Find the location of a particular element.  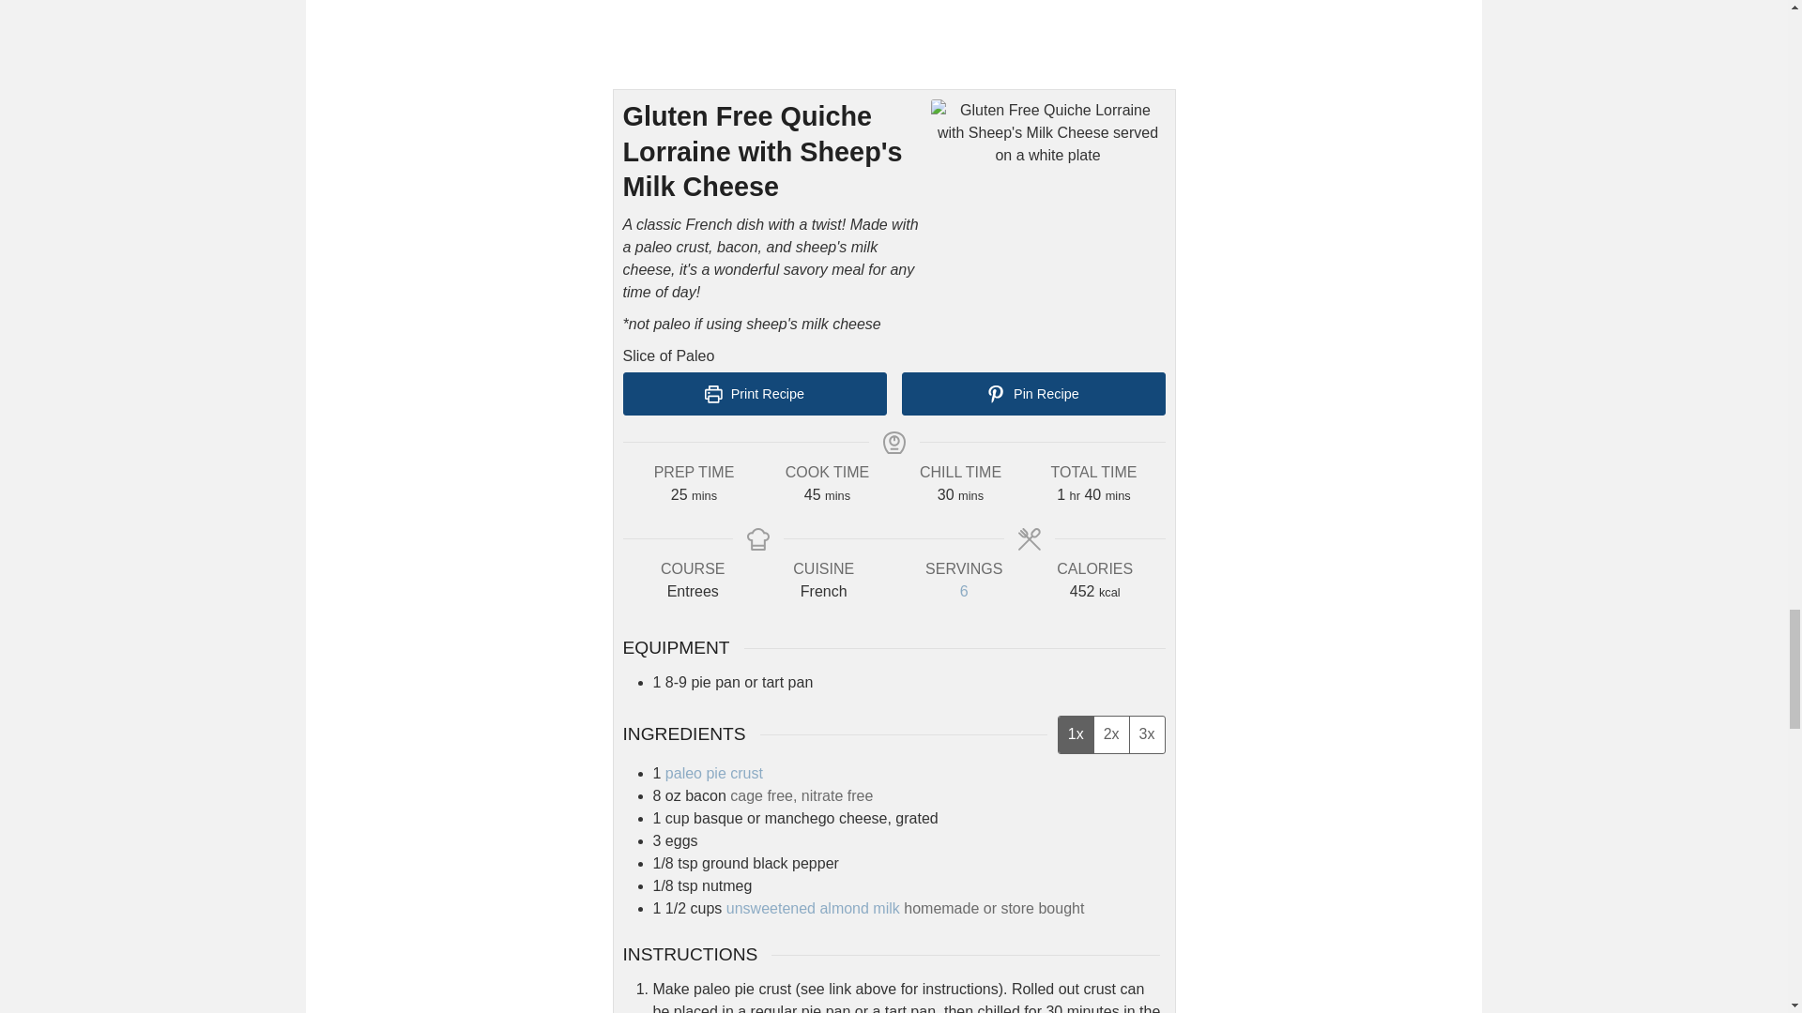

unsweetened almond milk is located at coordinates (813, 908).